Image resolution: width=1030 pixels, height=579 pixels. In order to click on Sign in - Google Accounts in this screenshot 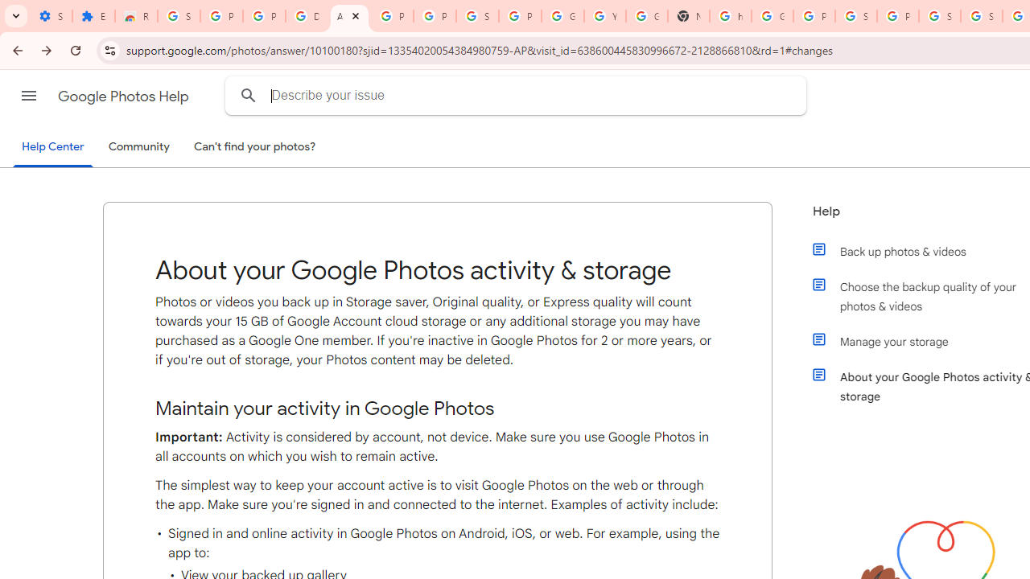, I will do `click(982, 16)`.